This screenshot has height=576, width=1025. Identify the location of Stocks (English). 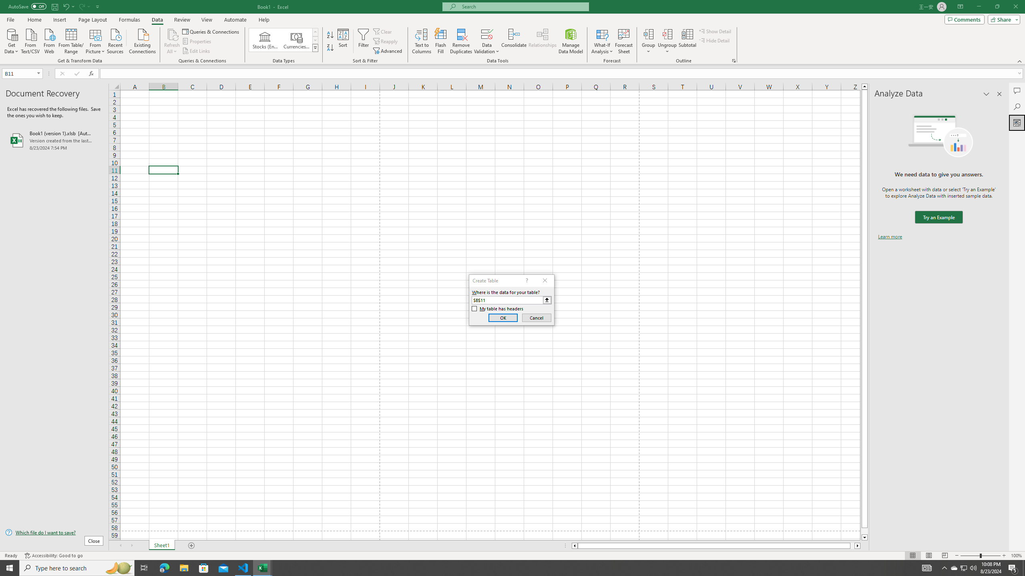
(265, 40).